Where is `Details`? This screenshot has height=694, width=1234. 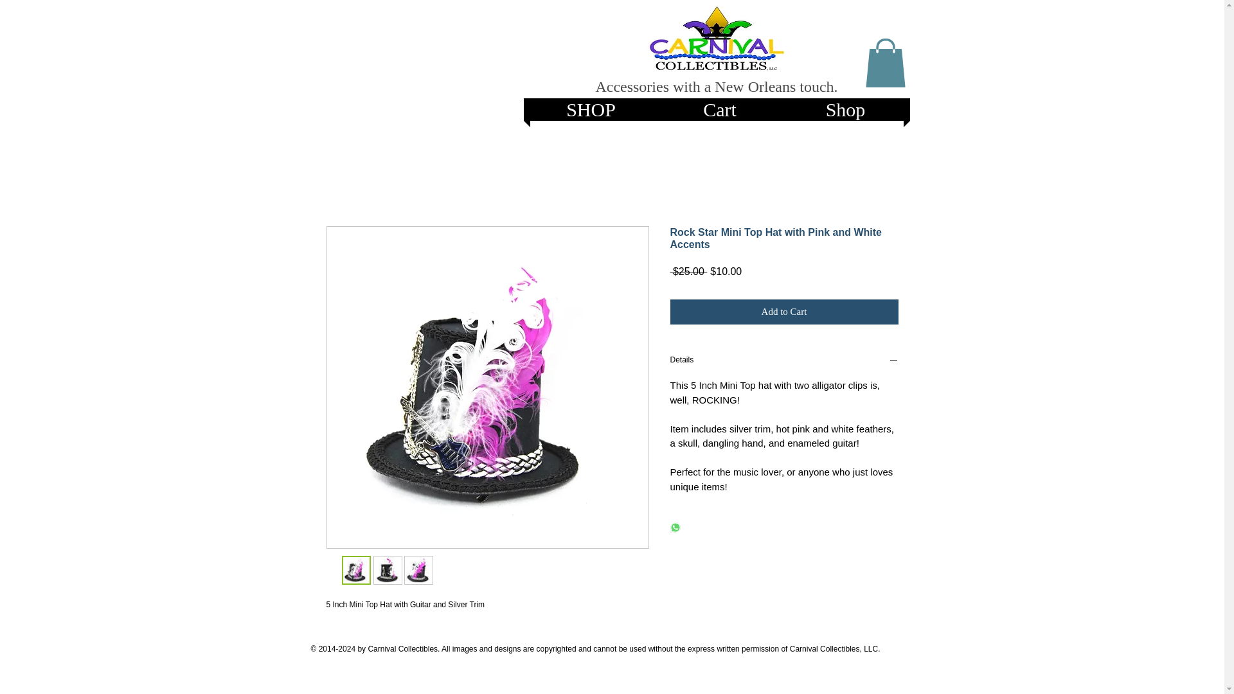 Details is located at coordinates (784, 361).